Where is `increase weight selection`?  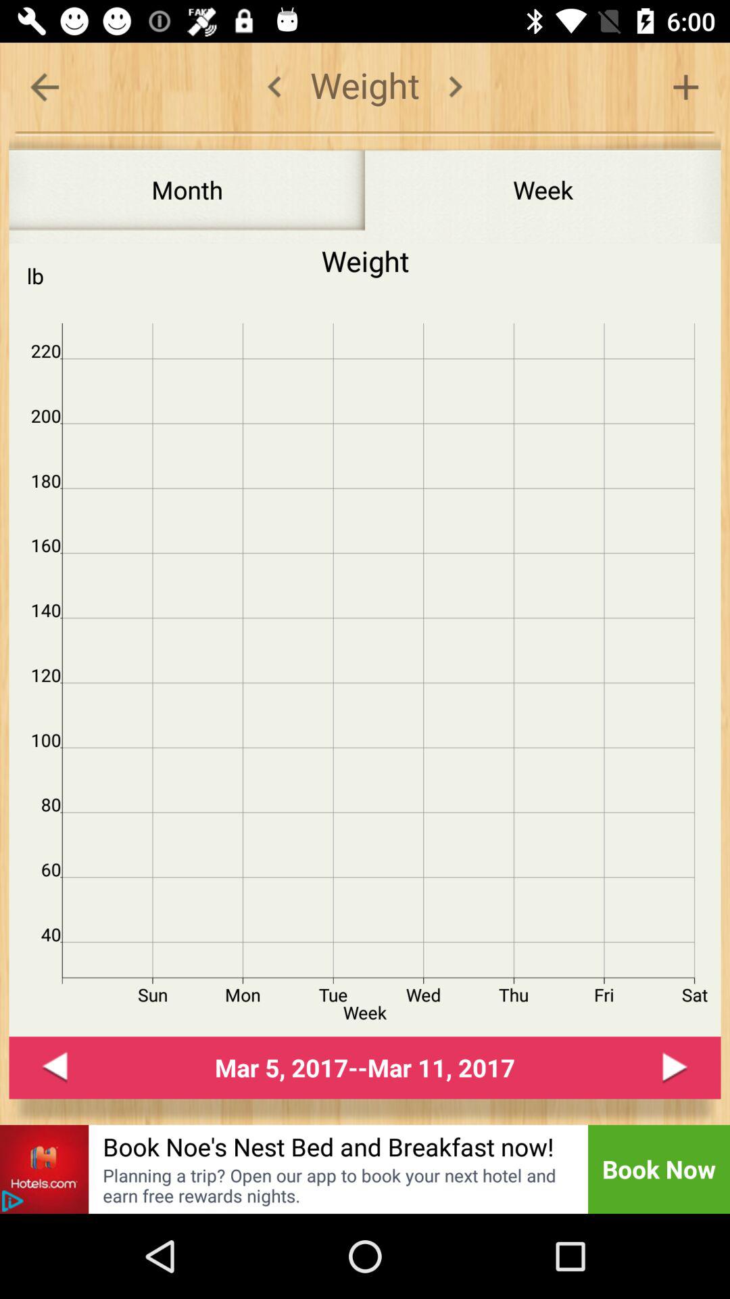 increase weight selection is located at coordinates (685, 87).